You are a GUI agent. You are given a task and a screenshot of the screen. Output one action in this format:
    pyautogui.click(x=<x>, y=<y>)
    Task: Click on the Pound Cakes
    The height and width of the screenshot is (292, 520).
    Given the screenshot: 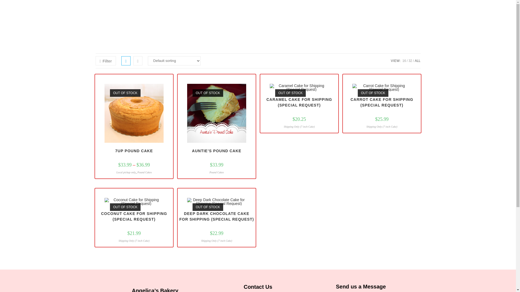 What is the action you would take?
    pyautogui.click(x=144, y=172)
    